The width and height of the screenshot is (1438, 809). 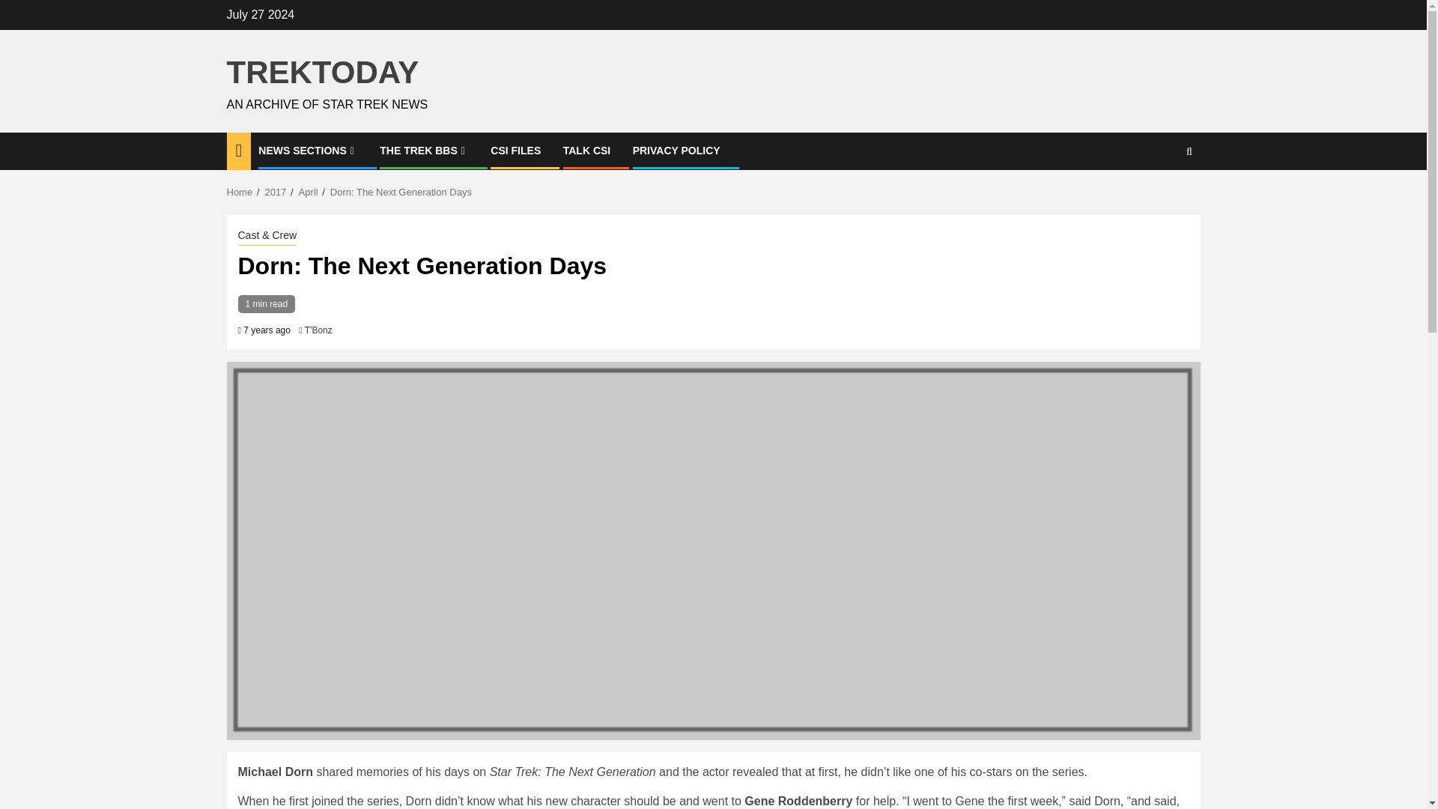 What do you see at coordinates (587, 151) in the screenshot?
I see `TALK CSI` at bounding box center [587, 151].